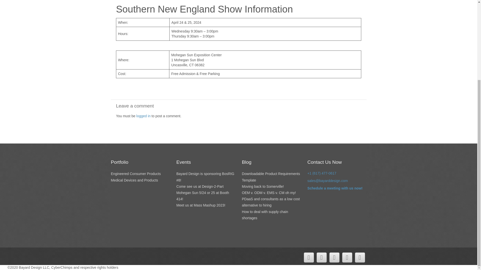 The width and height of the screenshot is (481, 270). I want to click on Medical Devices and Products, so click(134, 180).